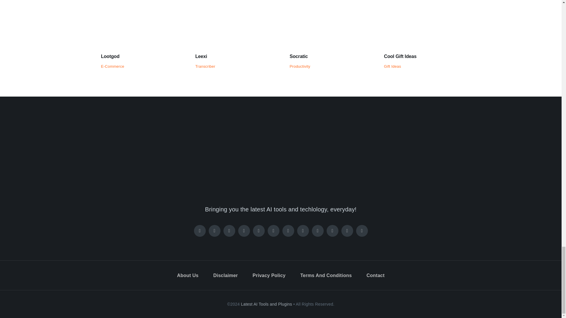 Image resolution: width=566 pixels, height=318 pixels. I want to click on Pinterest, so click(244, 231).